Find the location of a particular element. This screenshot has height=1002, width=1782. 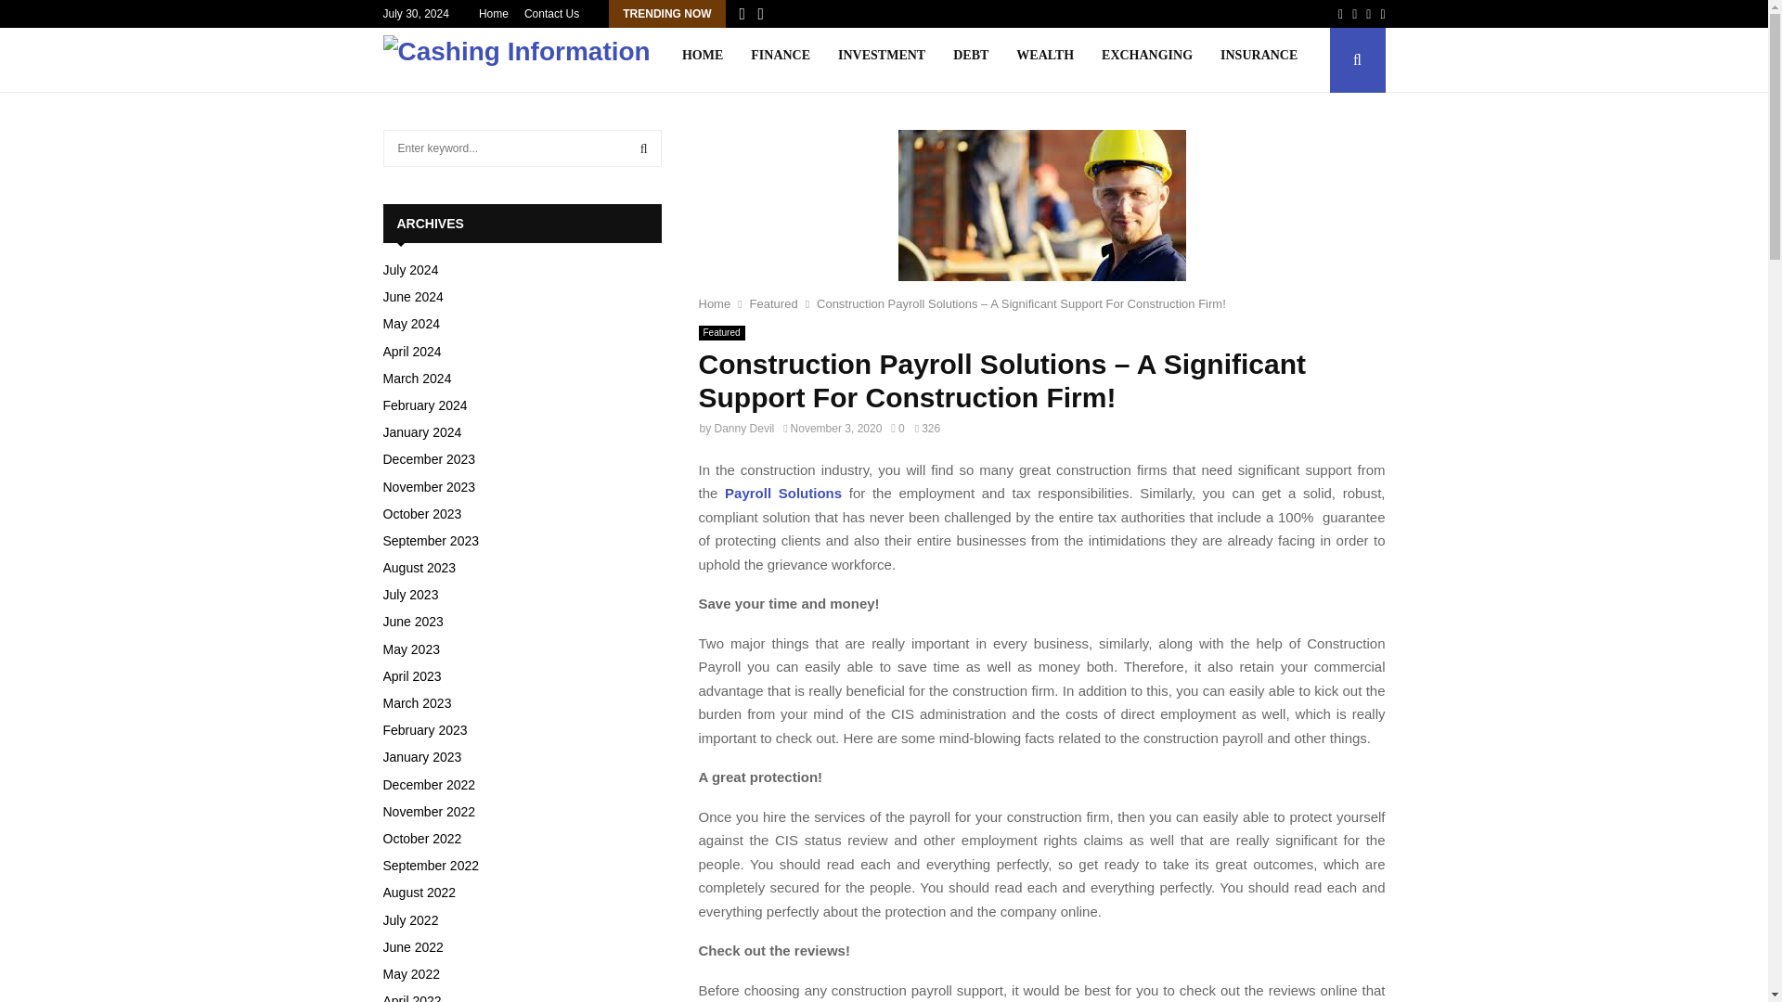

INSURANCE is located at coordinates (1259, 60).